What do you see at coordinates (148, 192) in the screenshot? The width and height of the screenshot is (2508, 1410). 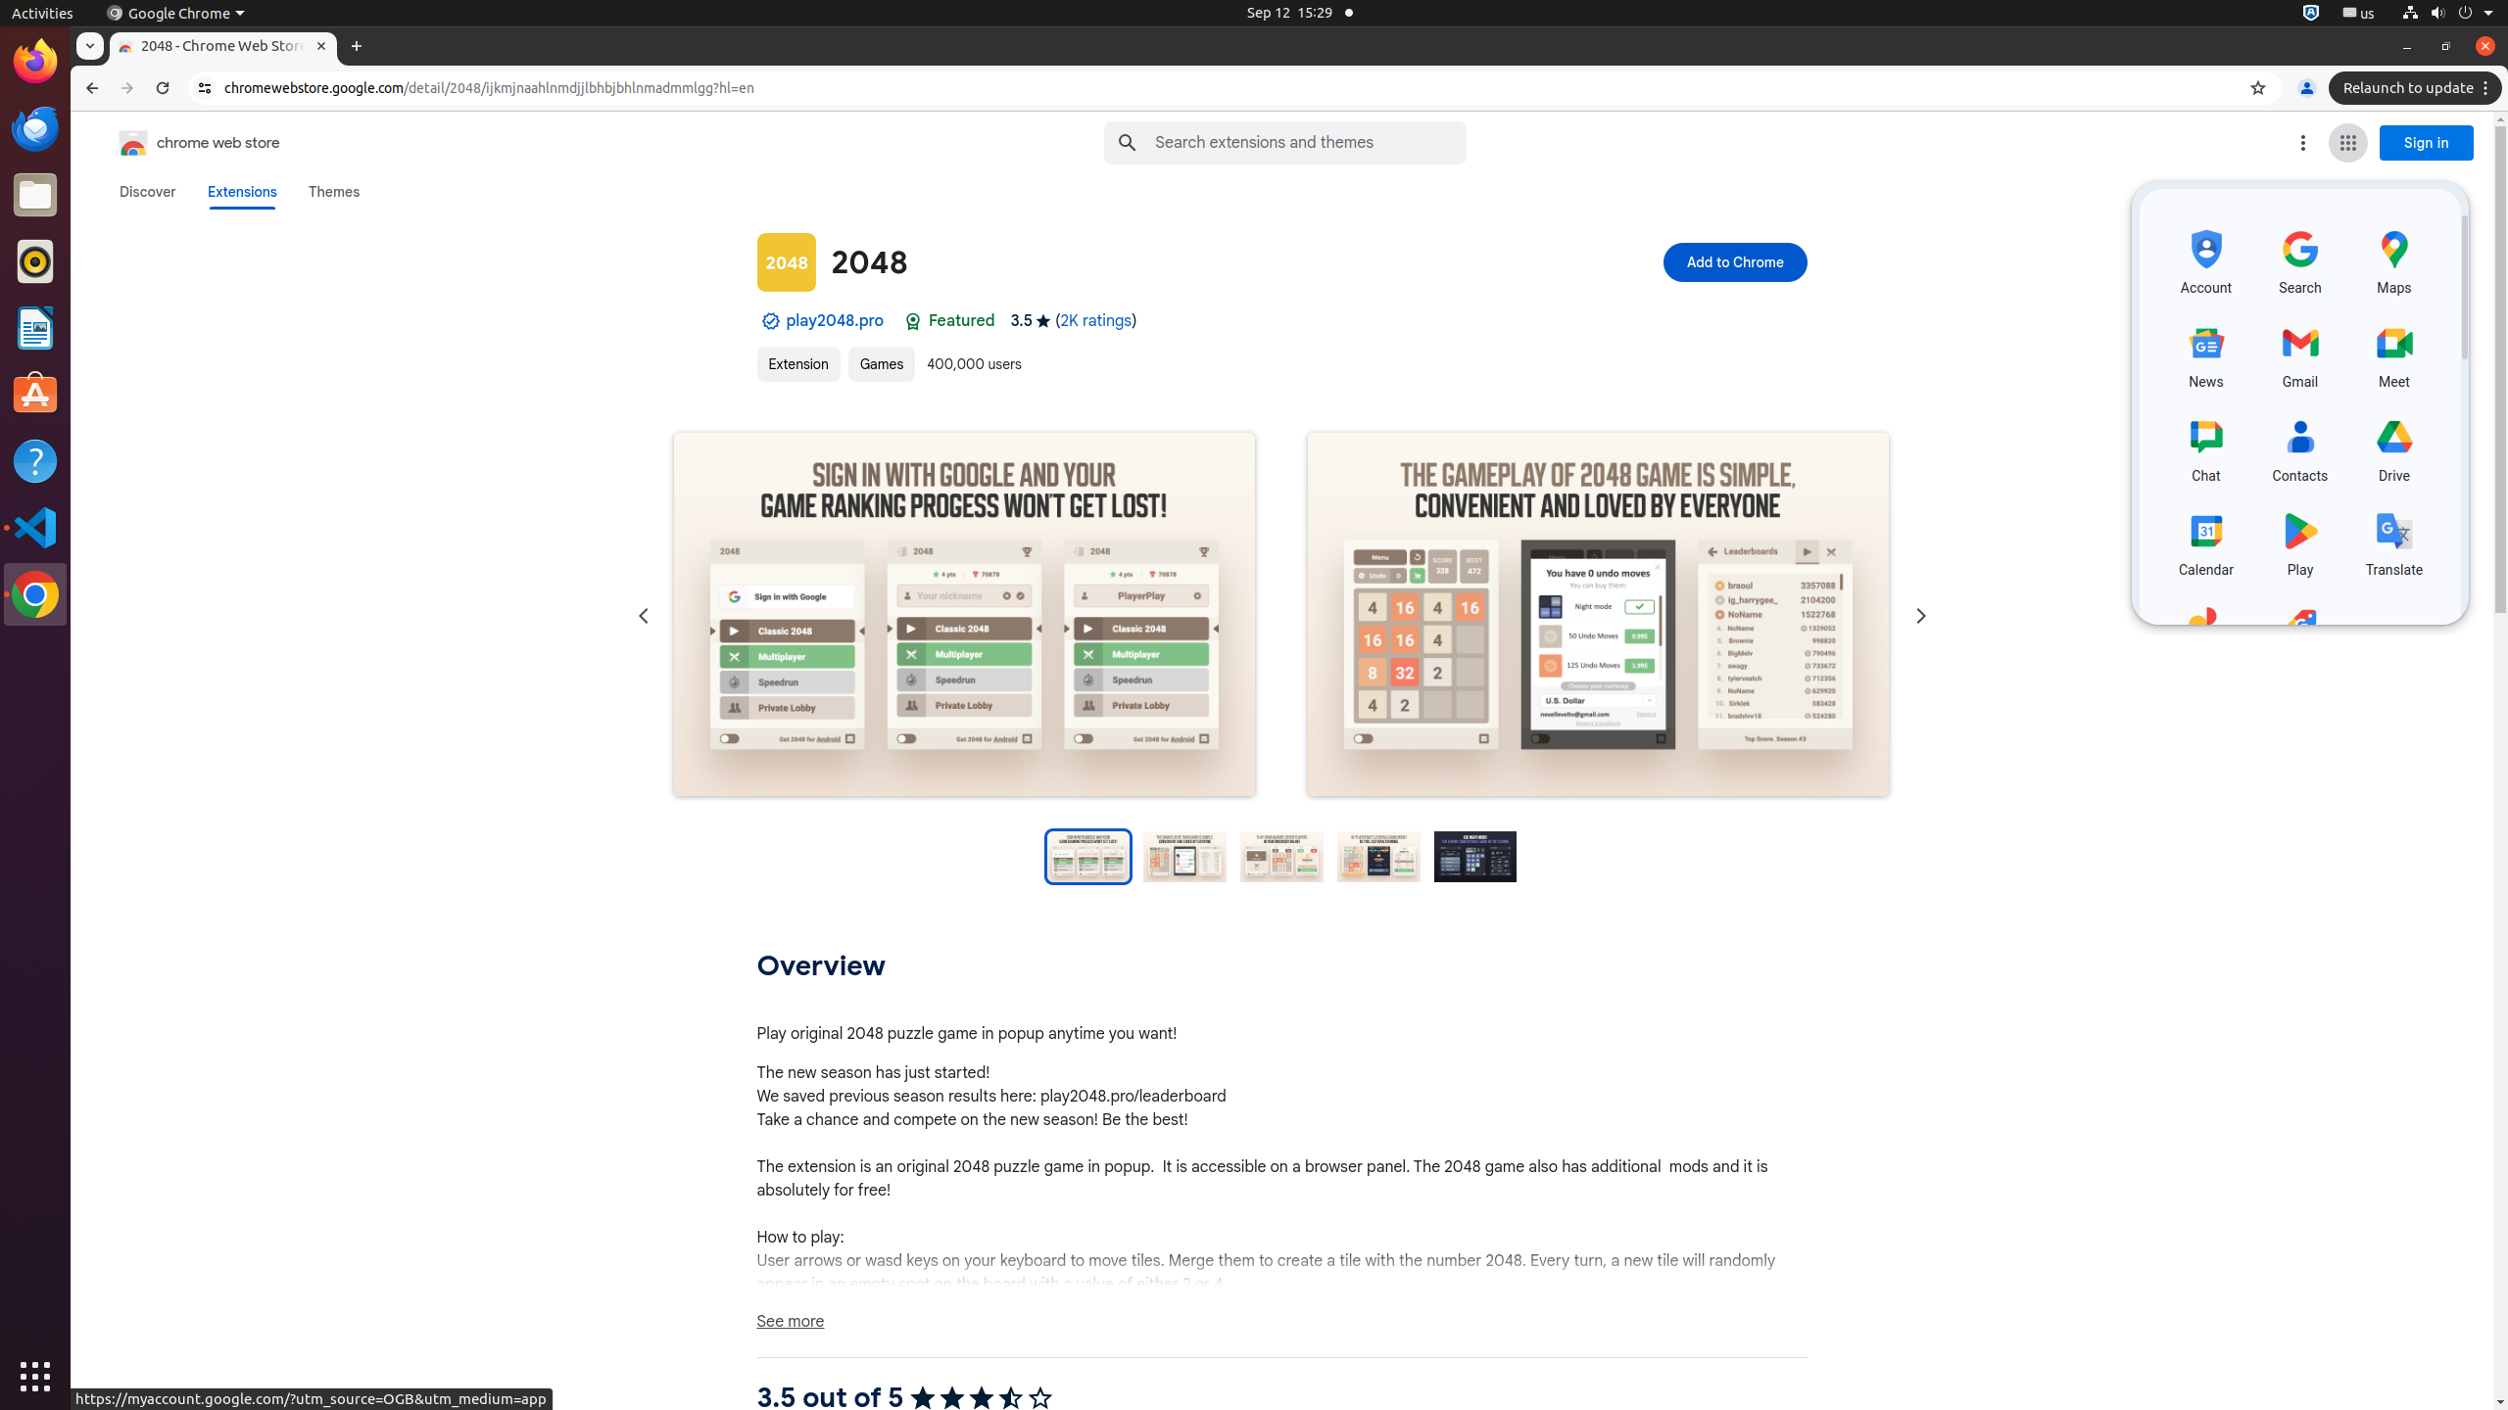 I see `Discover` at bounding box center [148, 192].